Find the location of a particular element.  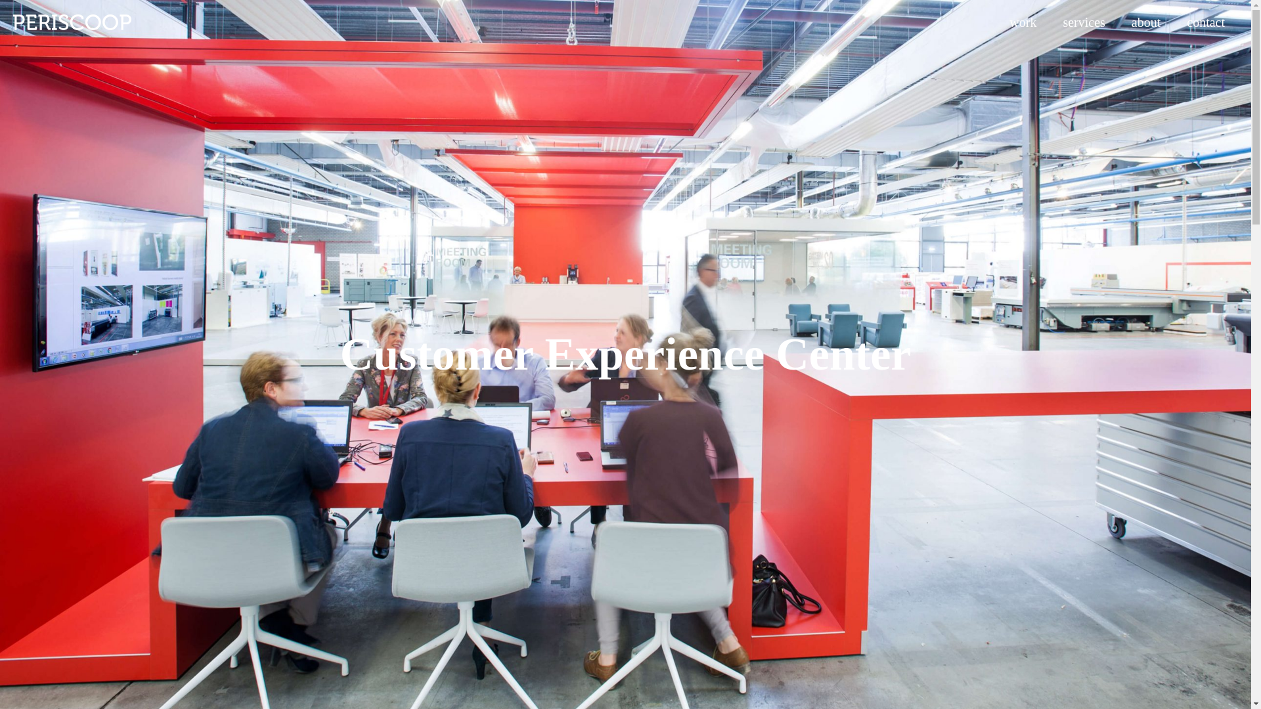

services is located at coordinates (1083, 22).